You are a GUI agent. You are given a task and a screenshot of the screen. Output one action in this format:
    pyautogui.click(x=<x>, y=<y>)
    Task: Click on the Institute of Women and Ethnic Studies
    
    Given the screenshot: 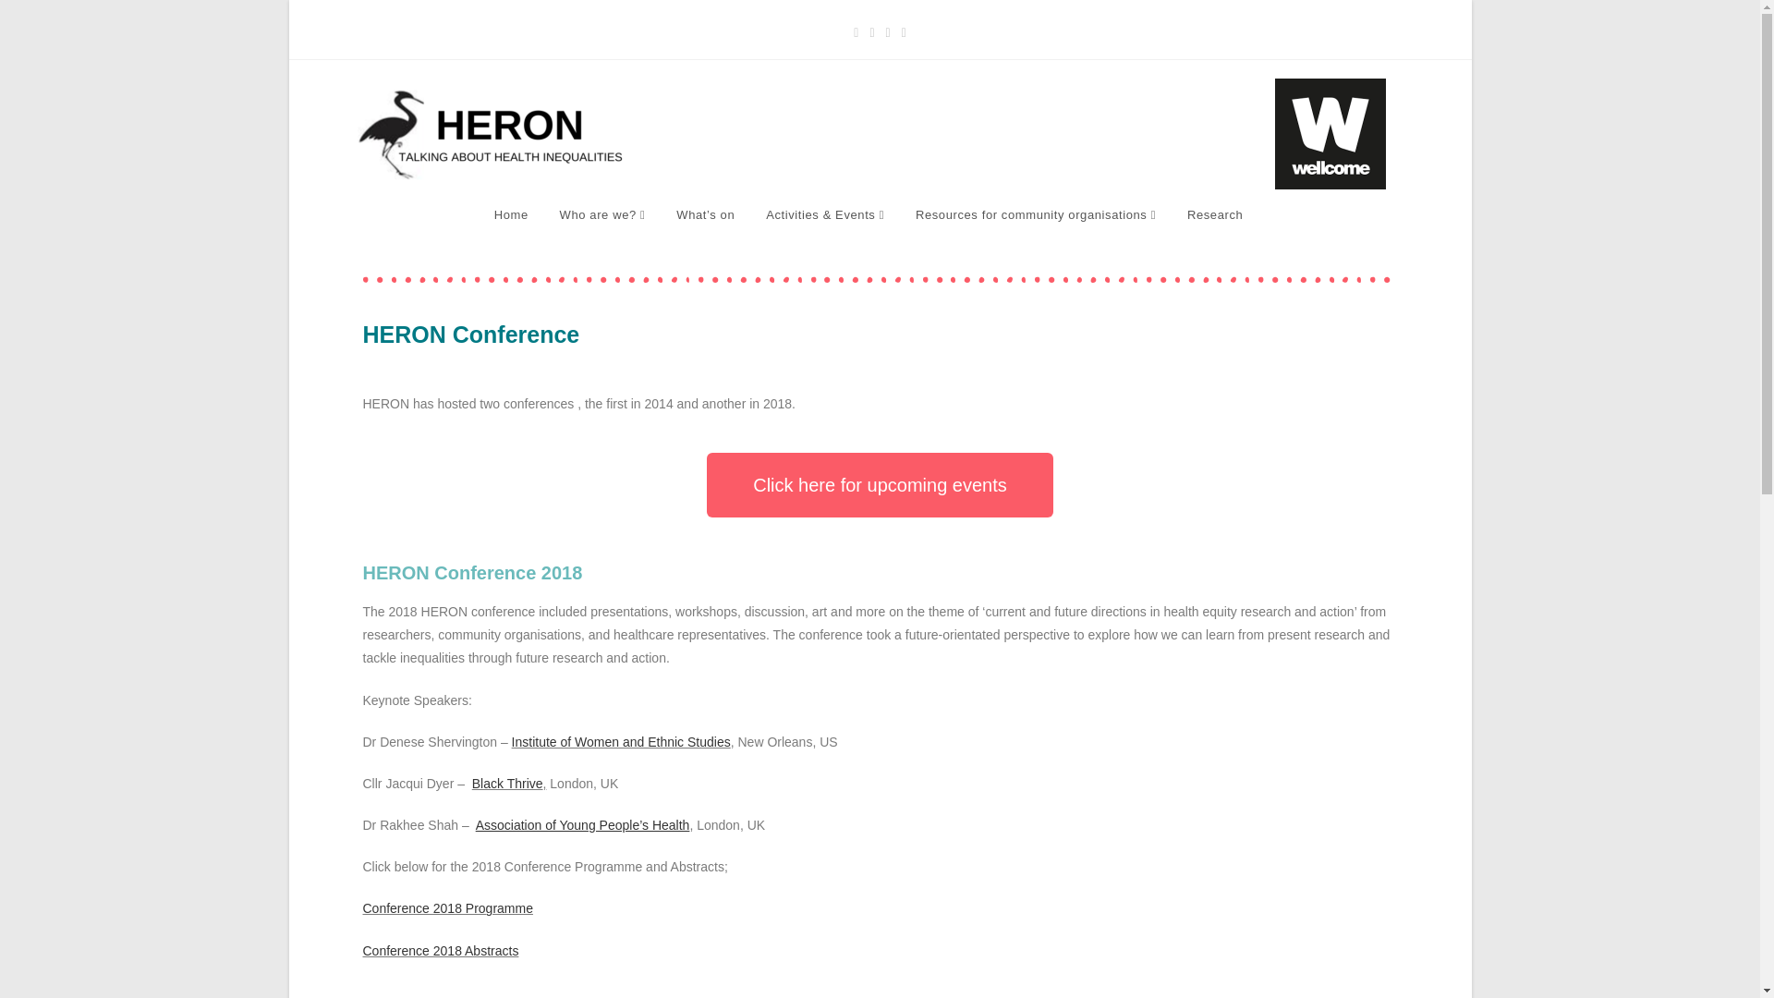 What is the action you would take?
    pyautogui.click(x=621, y=741)
    